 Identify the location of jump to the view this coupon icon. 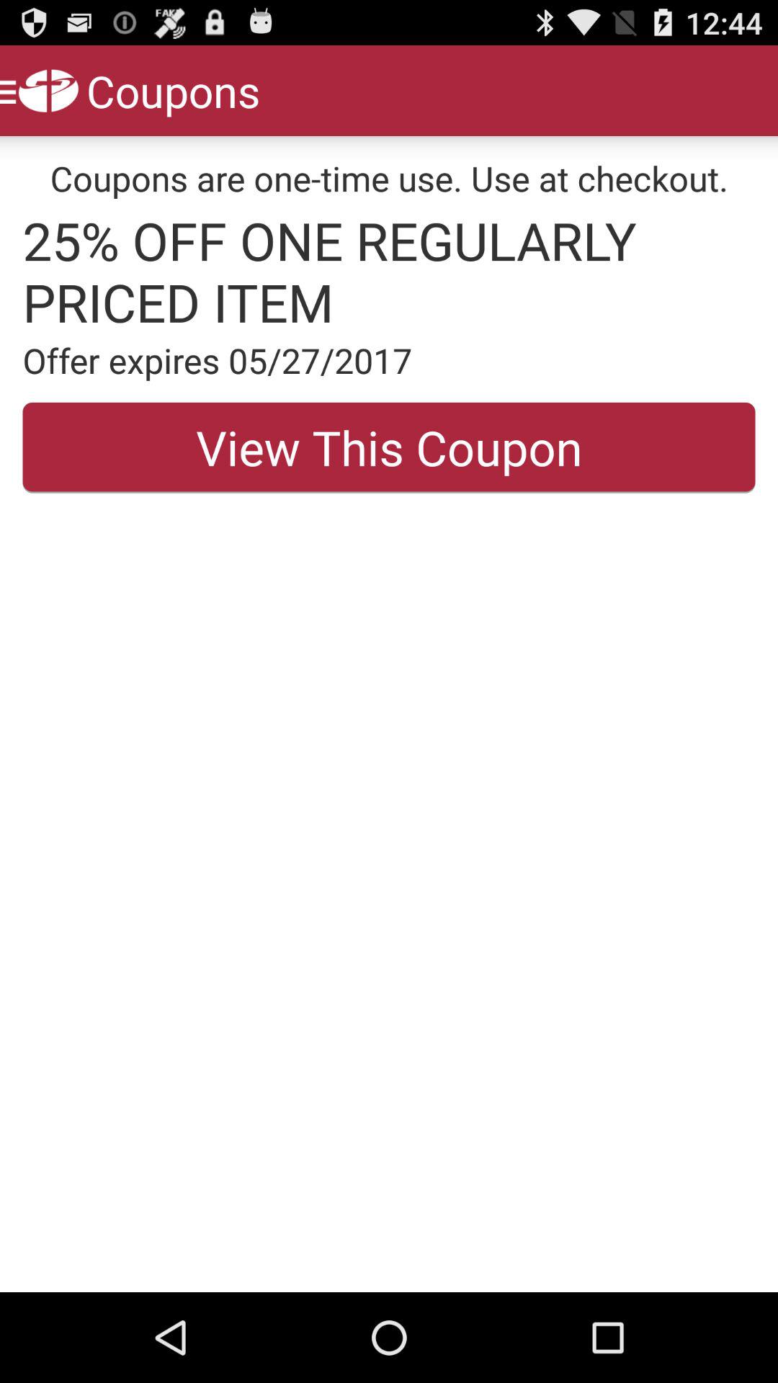
(389, 447).